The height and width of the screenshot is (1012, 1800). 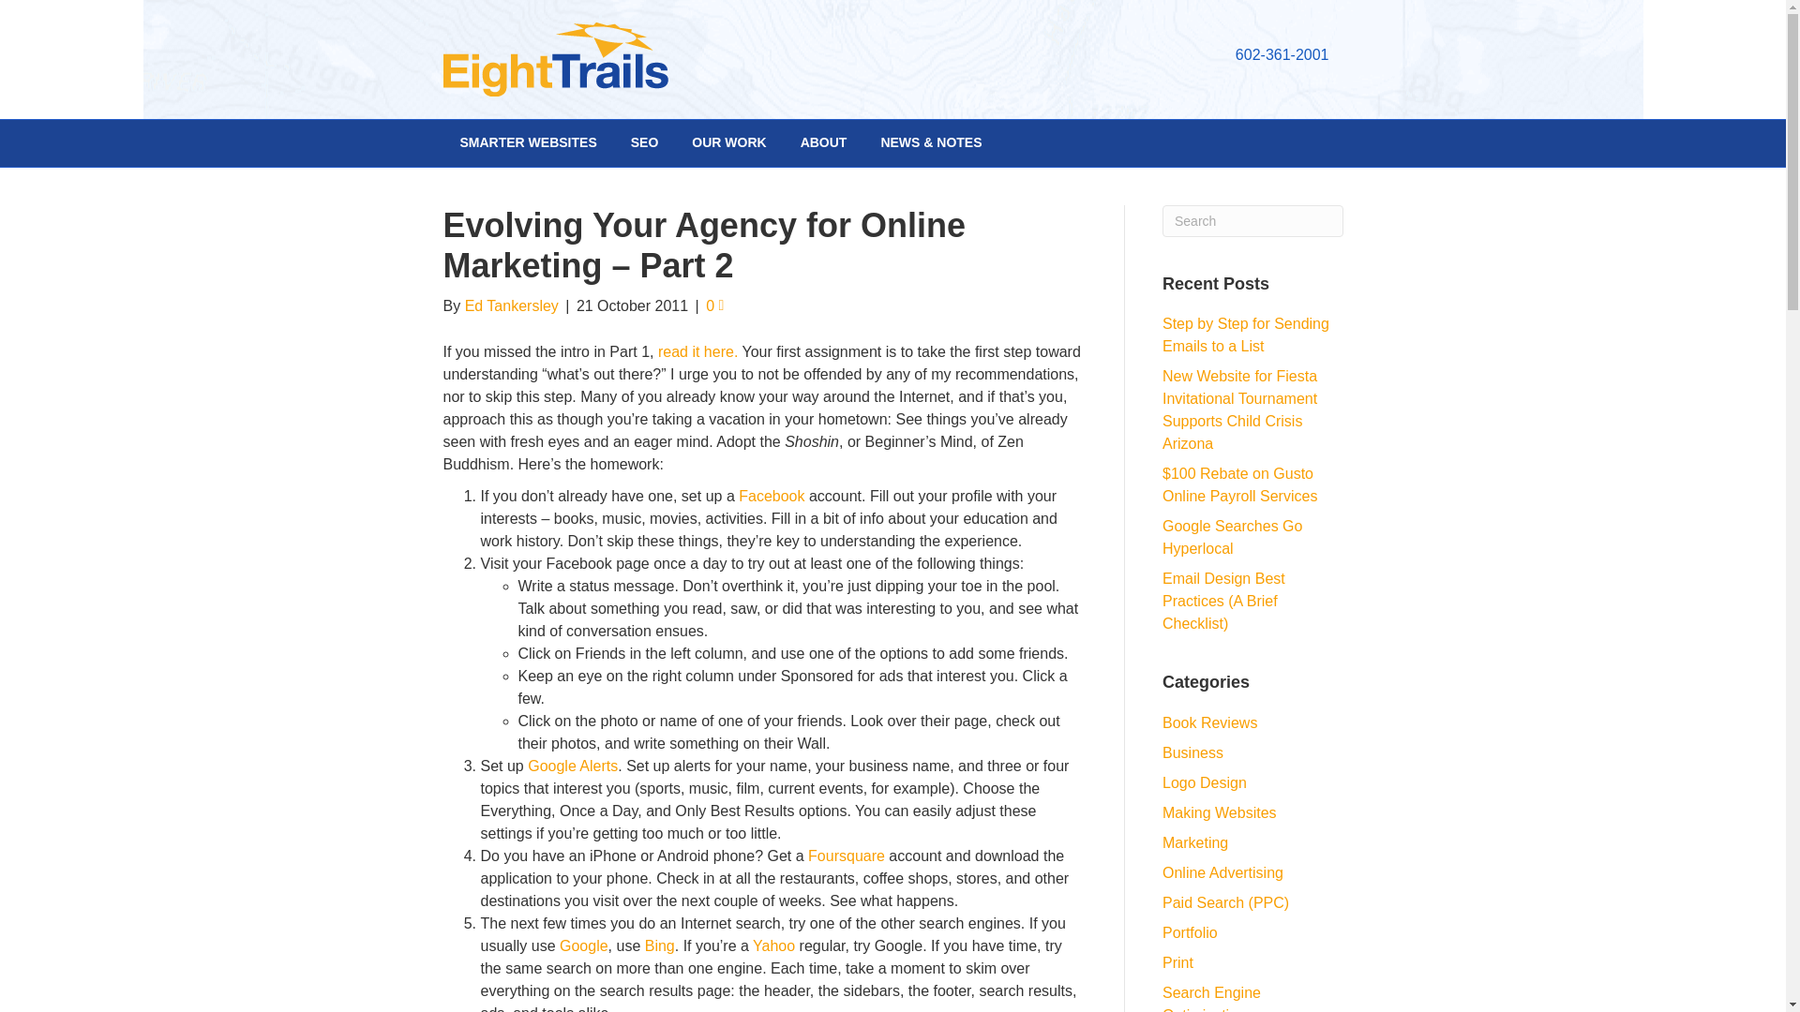 What do you see at coordinates (1232, 537) in the screenshot?
I see `Google Searches Go Hyperlocal` at bounding box center [1232, 537].